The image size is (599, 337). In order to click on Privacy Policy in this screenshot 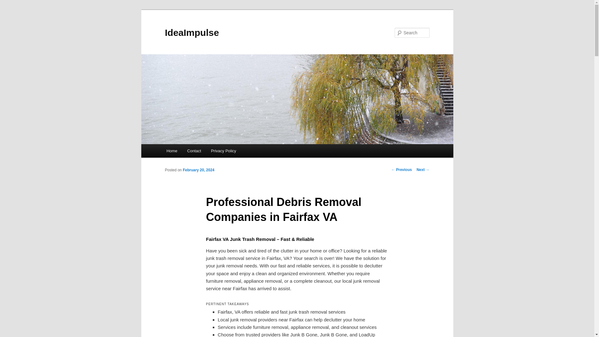, I will do `click(223, 151)`.